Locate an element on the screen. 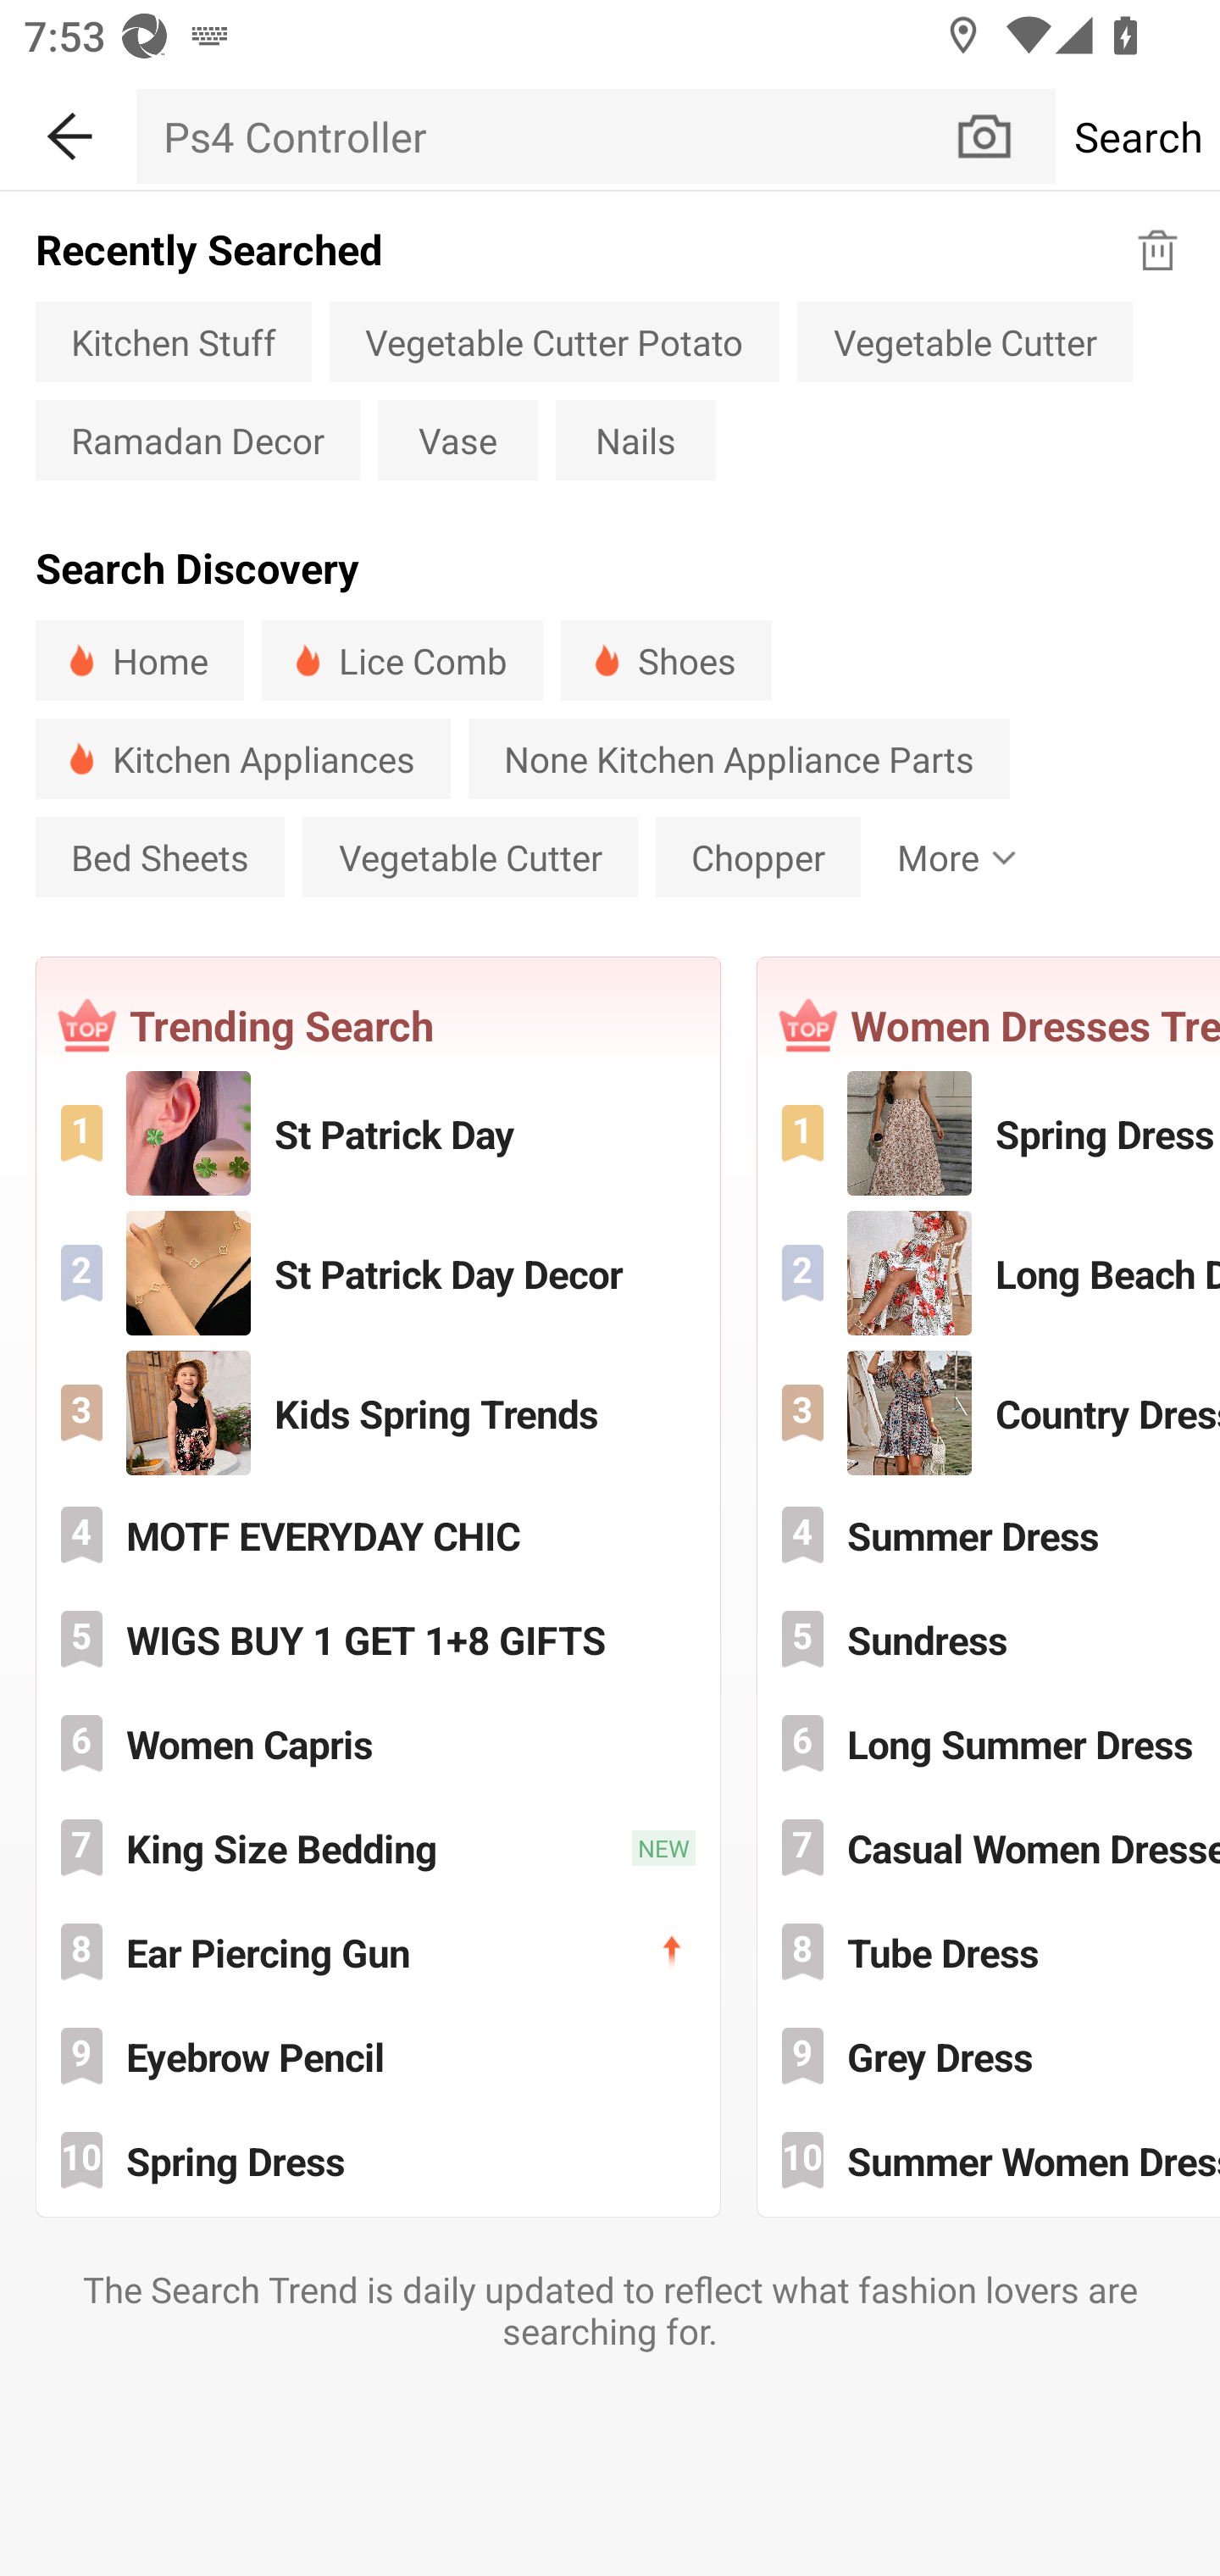 Image resolution: width=1220 pixels, height=2576 pixels. Spring Dress 10 Spring Dress is located at coordinates (378, 2159).